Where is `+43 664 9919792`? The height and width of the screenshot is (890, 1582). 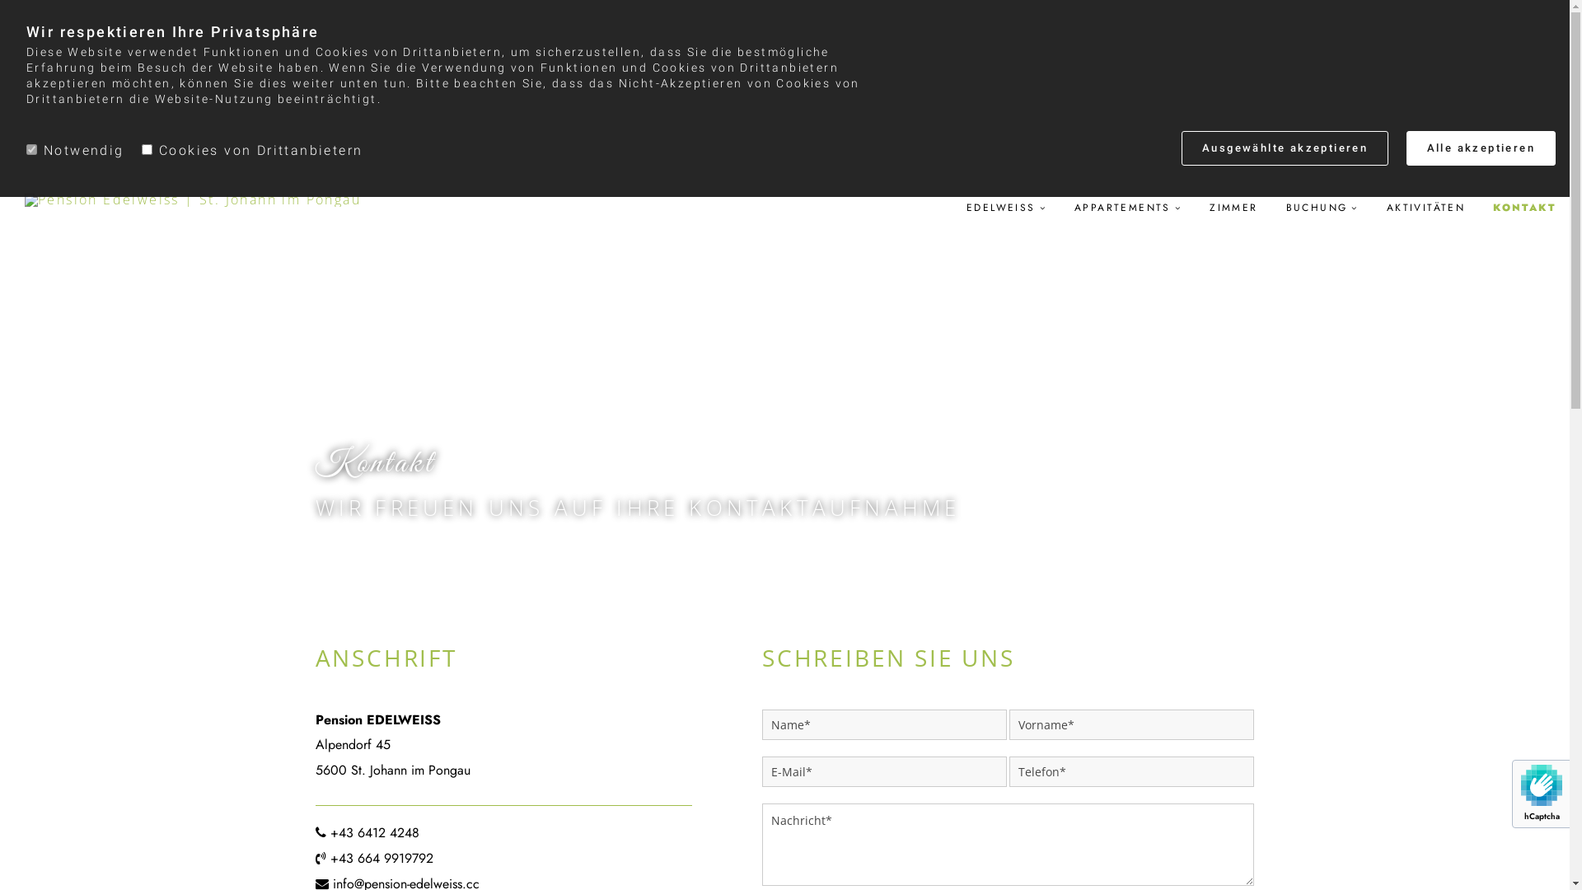
+43 664 9919792 is located at coordinates (381, 859).